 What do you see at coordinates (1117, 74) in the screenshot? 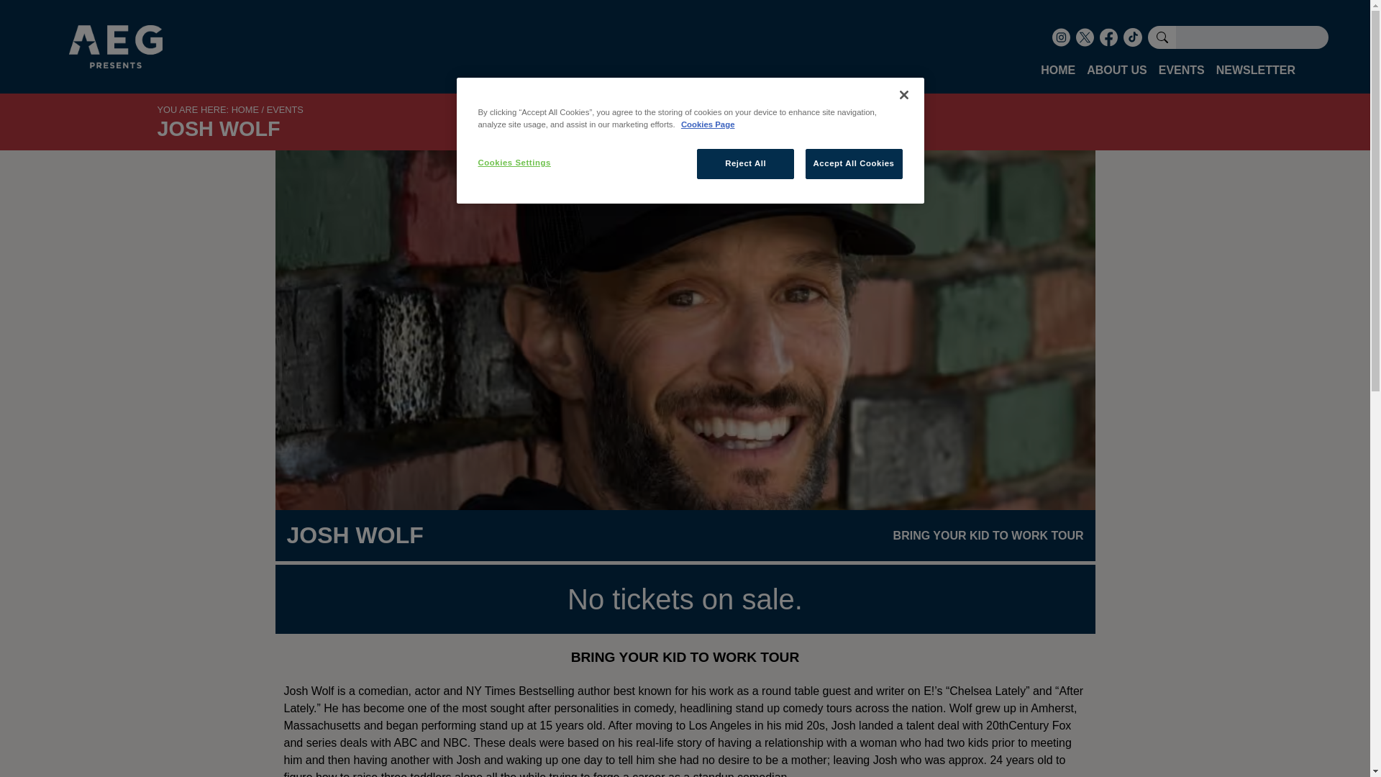
I see `ABOUT US` at bounding box center [1117, 74].